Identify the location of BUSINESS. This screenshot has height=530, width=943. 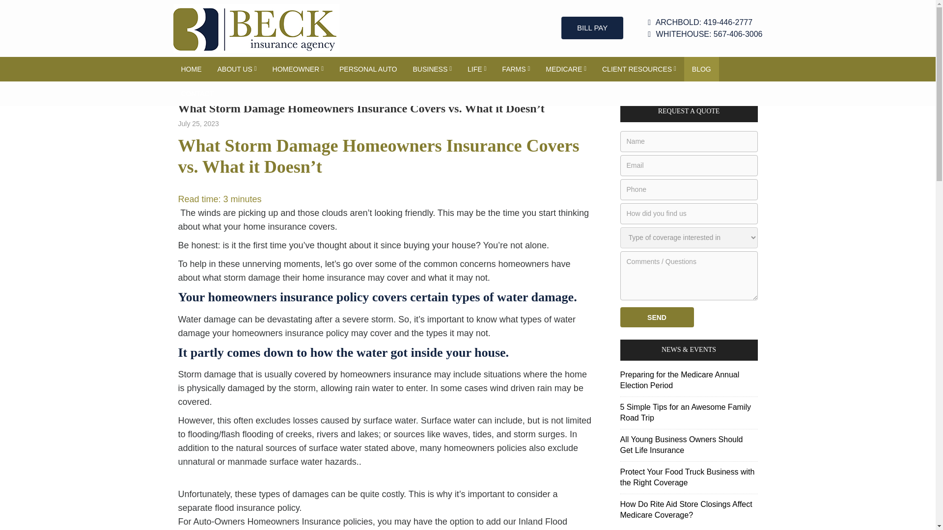
(432, 69).